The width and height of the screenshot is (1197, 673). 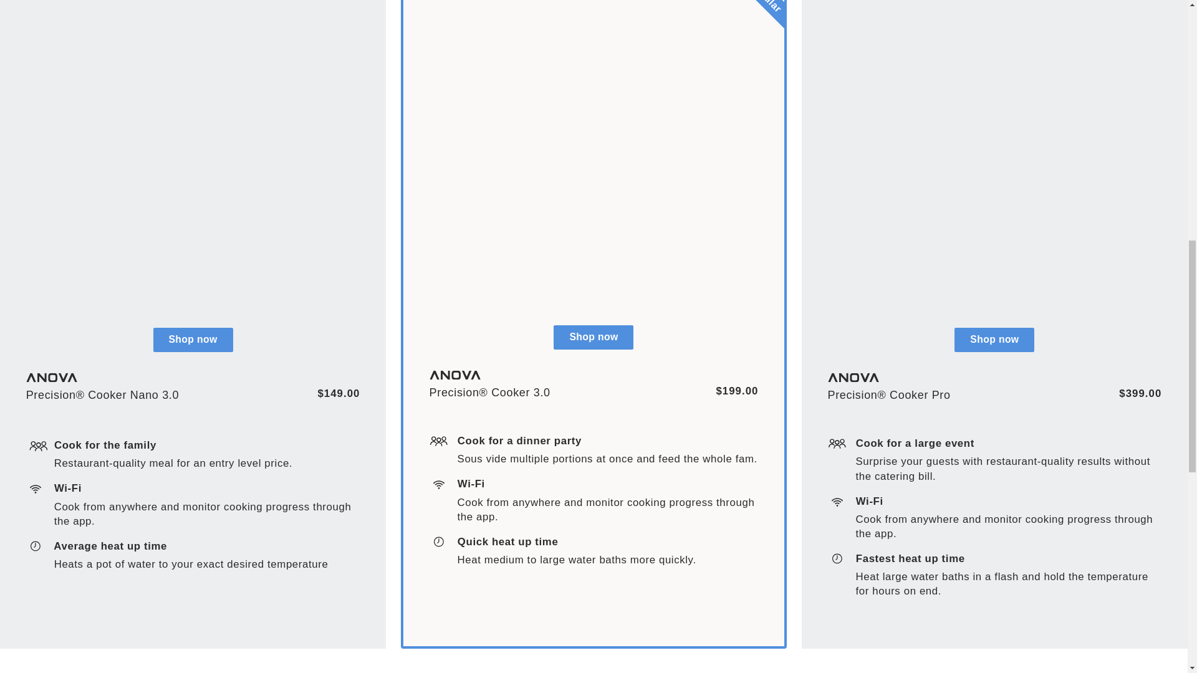 I want to click on Group 2Created with Sketch., so click(x=36, y=546).